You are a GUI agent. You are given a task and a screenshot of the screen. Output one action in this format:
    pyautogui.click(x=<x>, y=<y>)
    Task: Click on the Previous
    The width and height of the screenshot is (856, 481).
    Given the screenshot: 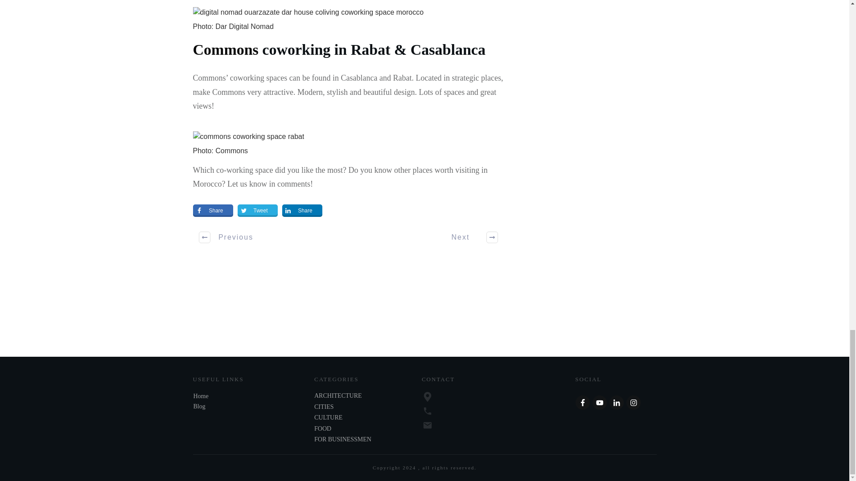 What is the action you would take?
    pyautogui.click(x=226, y=237)
    